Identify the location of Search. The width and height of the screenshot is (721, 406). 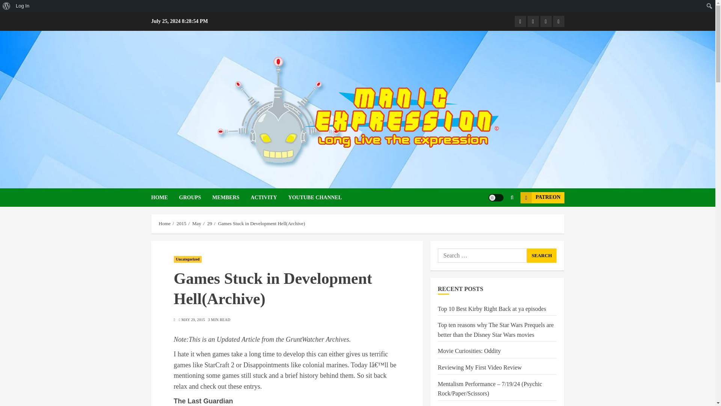
(542, 255).